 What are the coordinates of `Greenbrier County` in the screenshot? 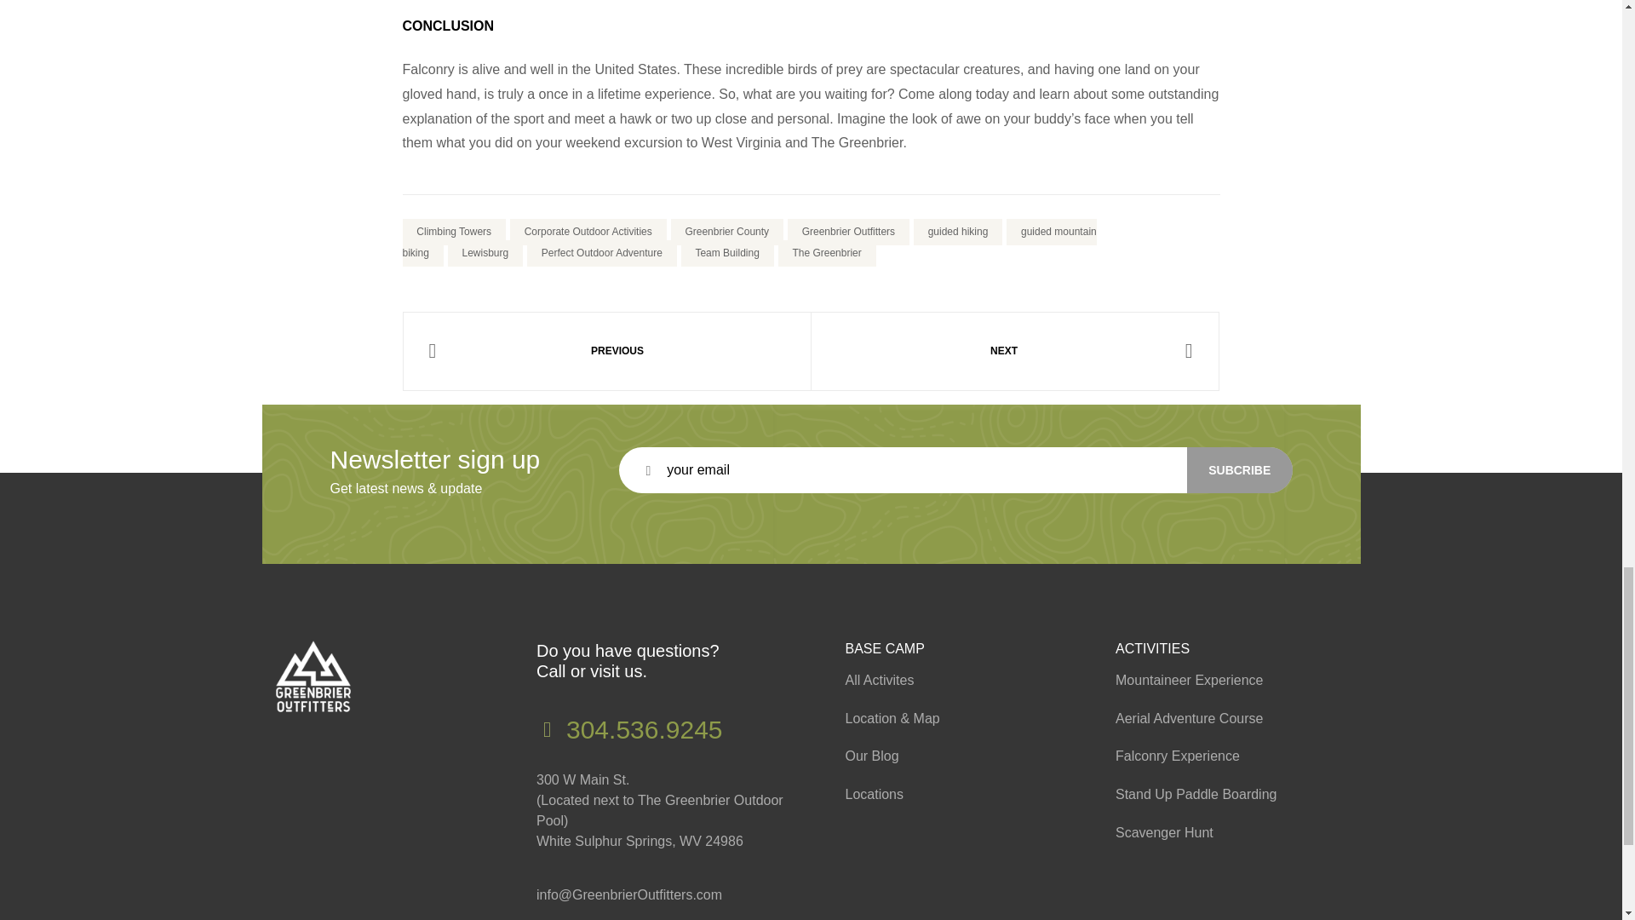 It's located at (726, 232).